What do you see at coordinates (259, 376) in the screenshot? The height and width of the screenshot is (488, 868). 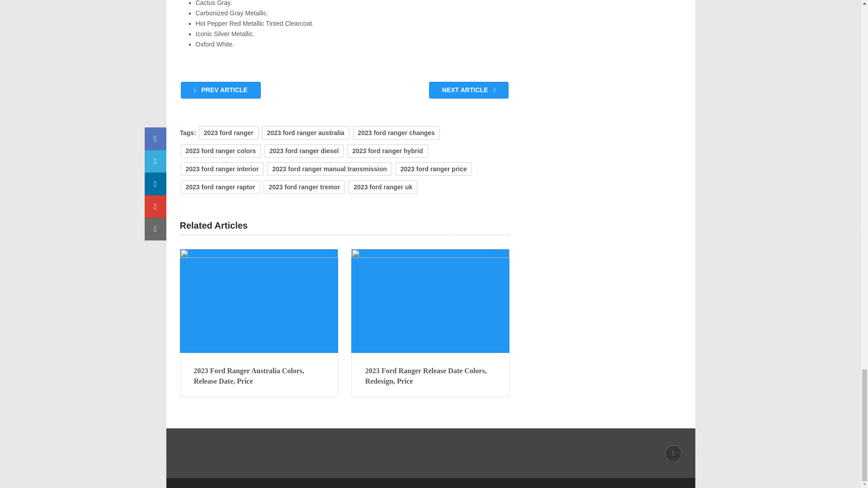 I see `2023 Ford Ranger Australia Colors, Release Date, Price` at bounding box center [259, 376].